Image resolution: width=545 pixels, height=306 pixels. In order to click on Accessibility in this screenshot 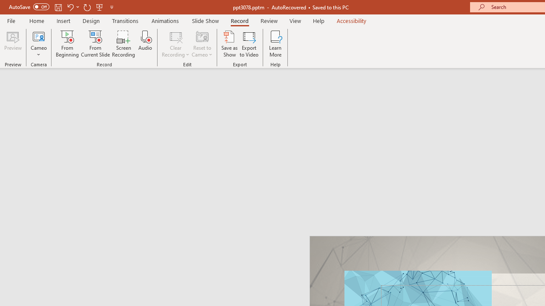, I will do `click(352, 20)`.